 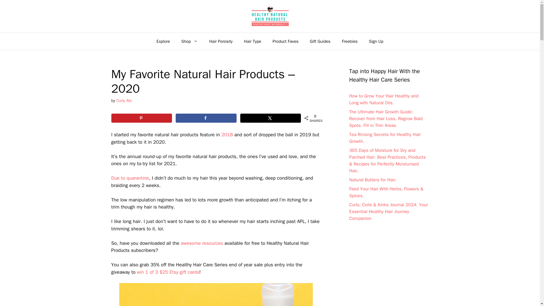 What do you see at coordinates (130, 178) in the screenshot?
I see `Healthy Hair Care During Quarantine` at bounding box center [130, 178].